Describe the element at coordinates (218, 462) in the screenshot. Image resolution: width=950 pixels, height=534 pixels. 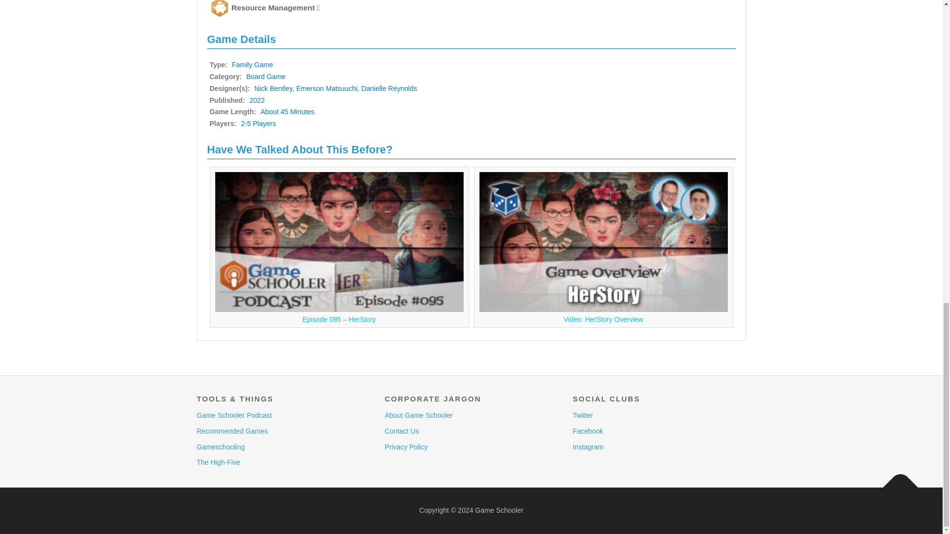
I see `The High-Five` at that location.